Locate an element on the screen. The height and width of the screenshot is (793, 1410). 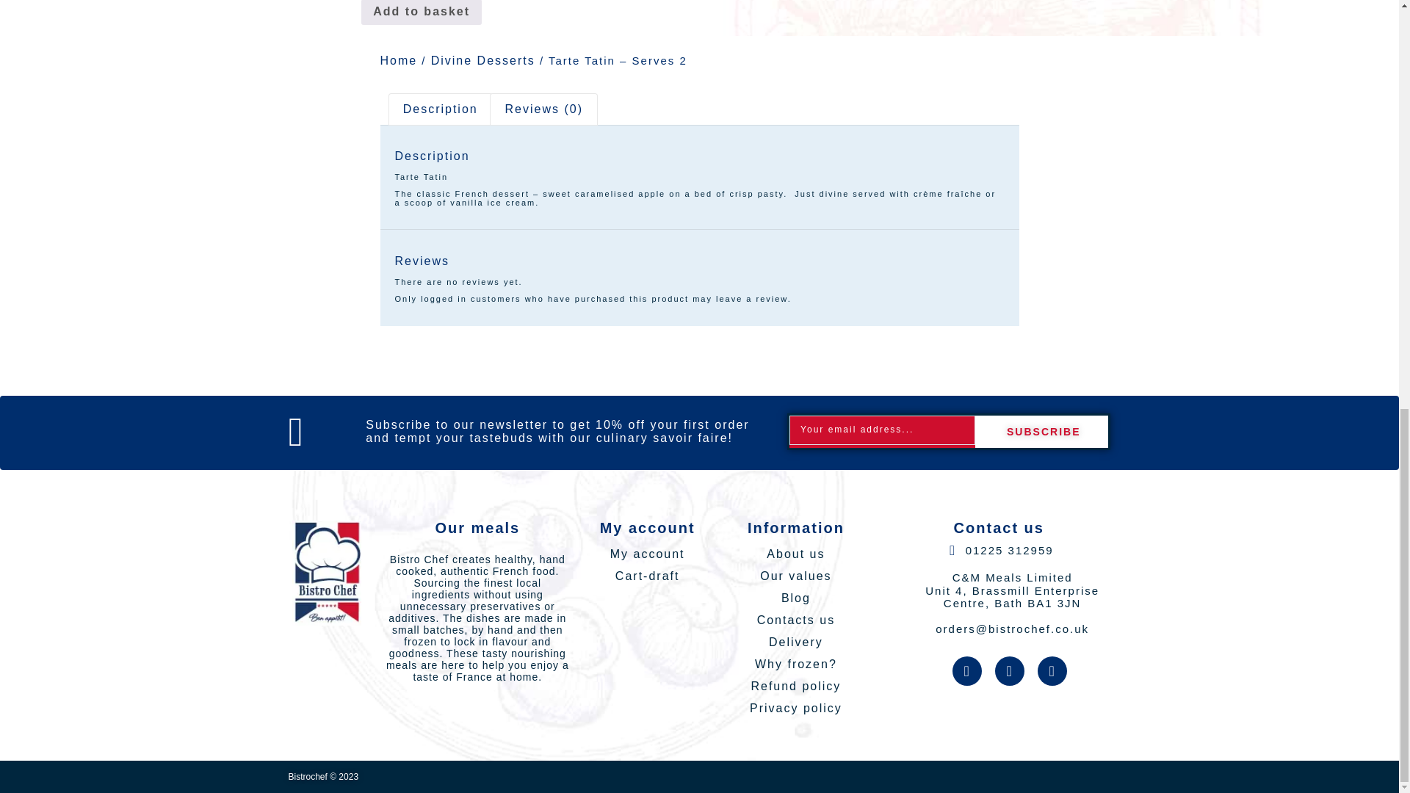
Why frozen? is located at coordinates (795, 664).